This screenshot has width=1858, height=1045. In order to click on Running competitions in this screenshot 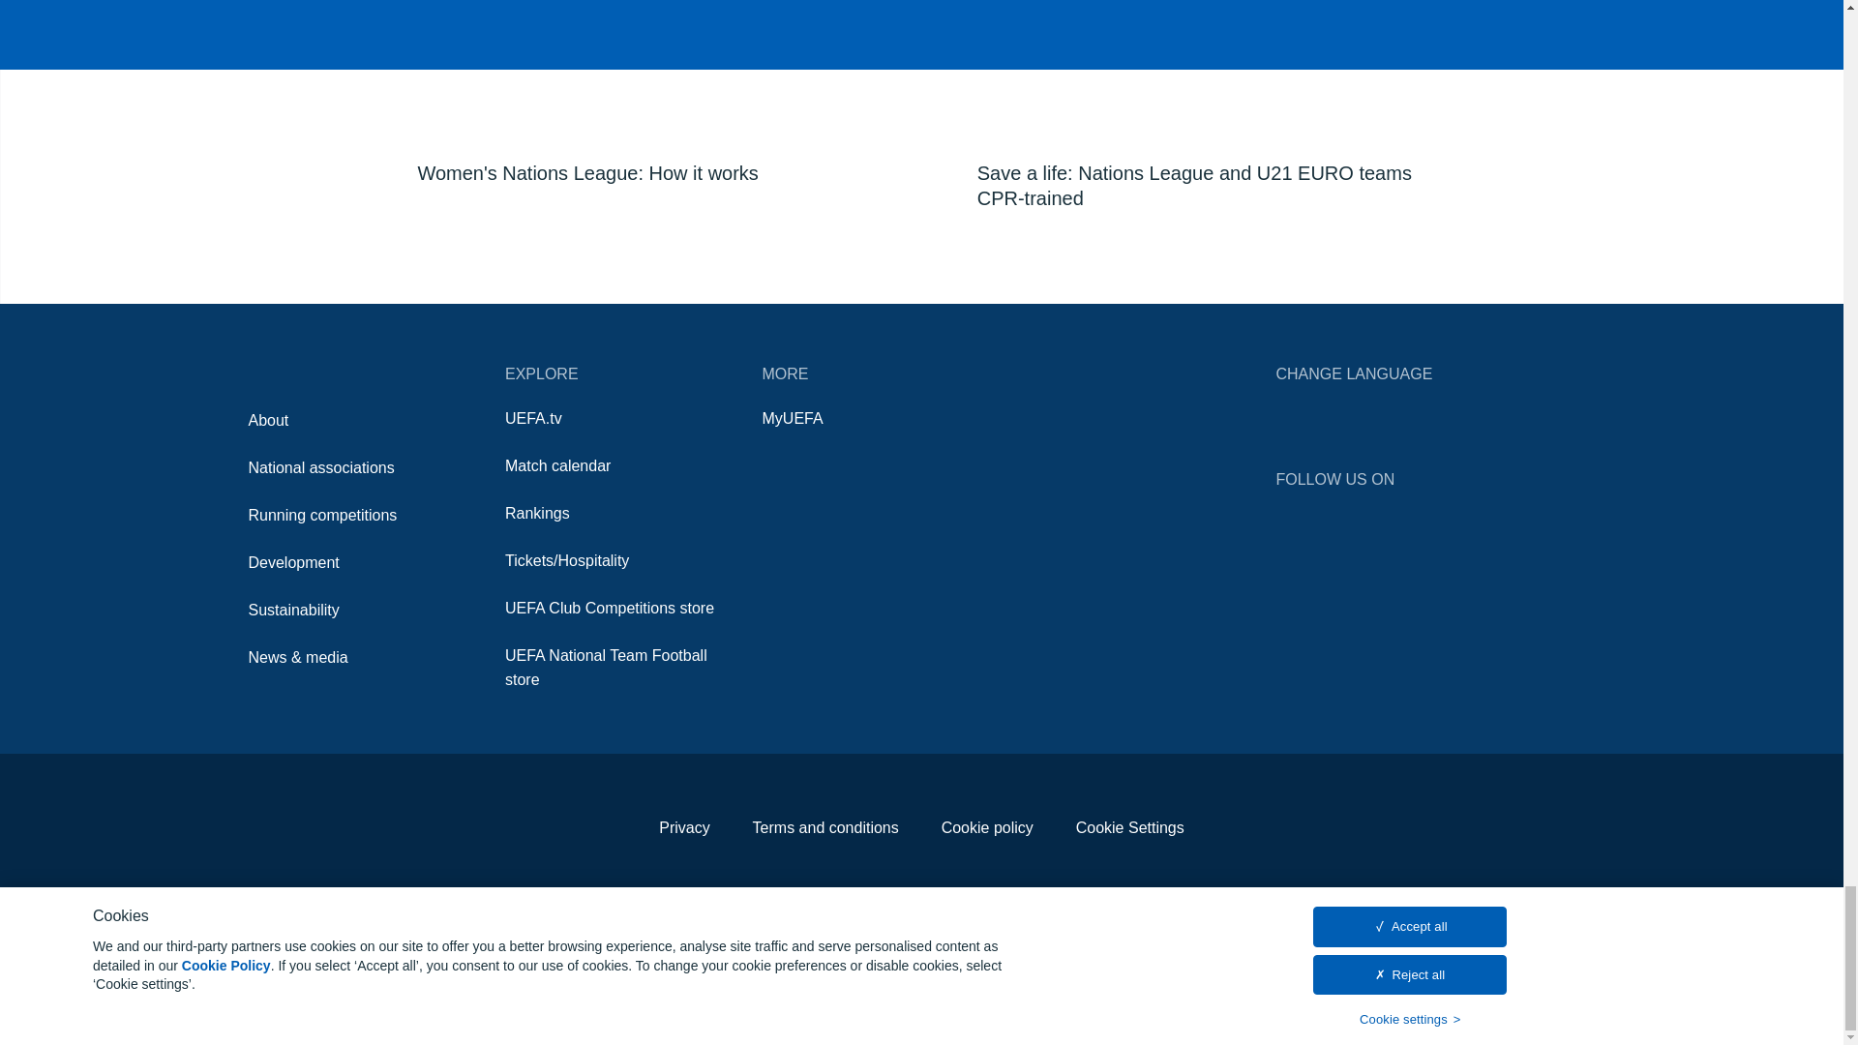, I will do `click(321, 515)`.